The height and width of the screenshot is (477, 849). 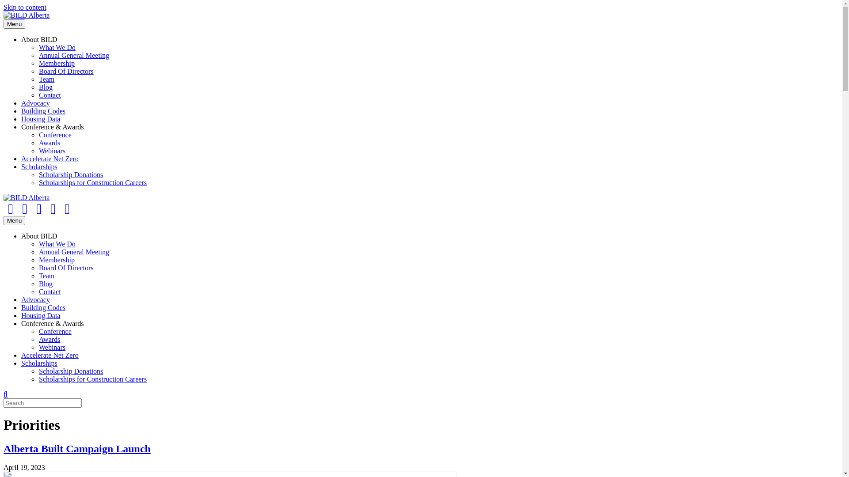 I want to click on Membership, so click(x=57, y=260).